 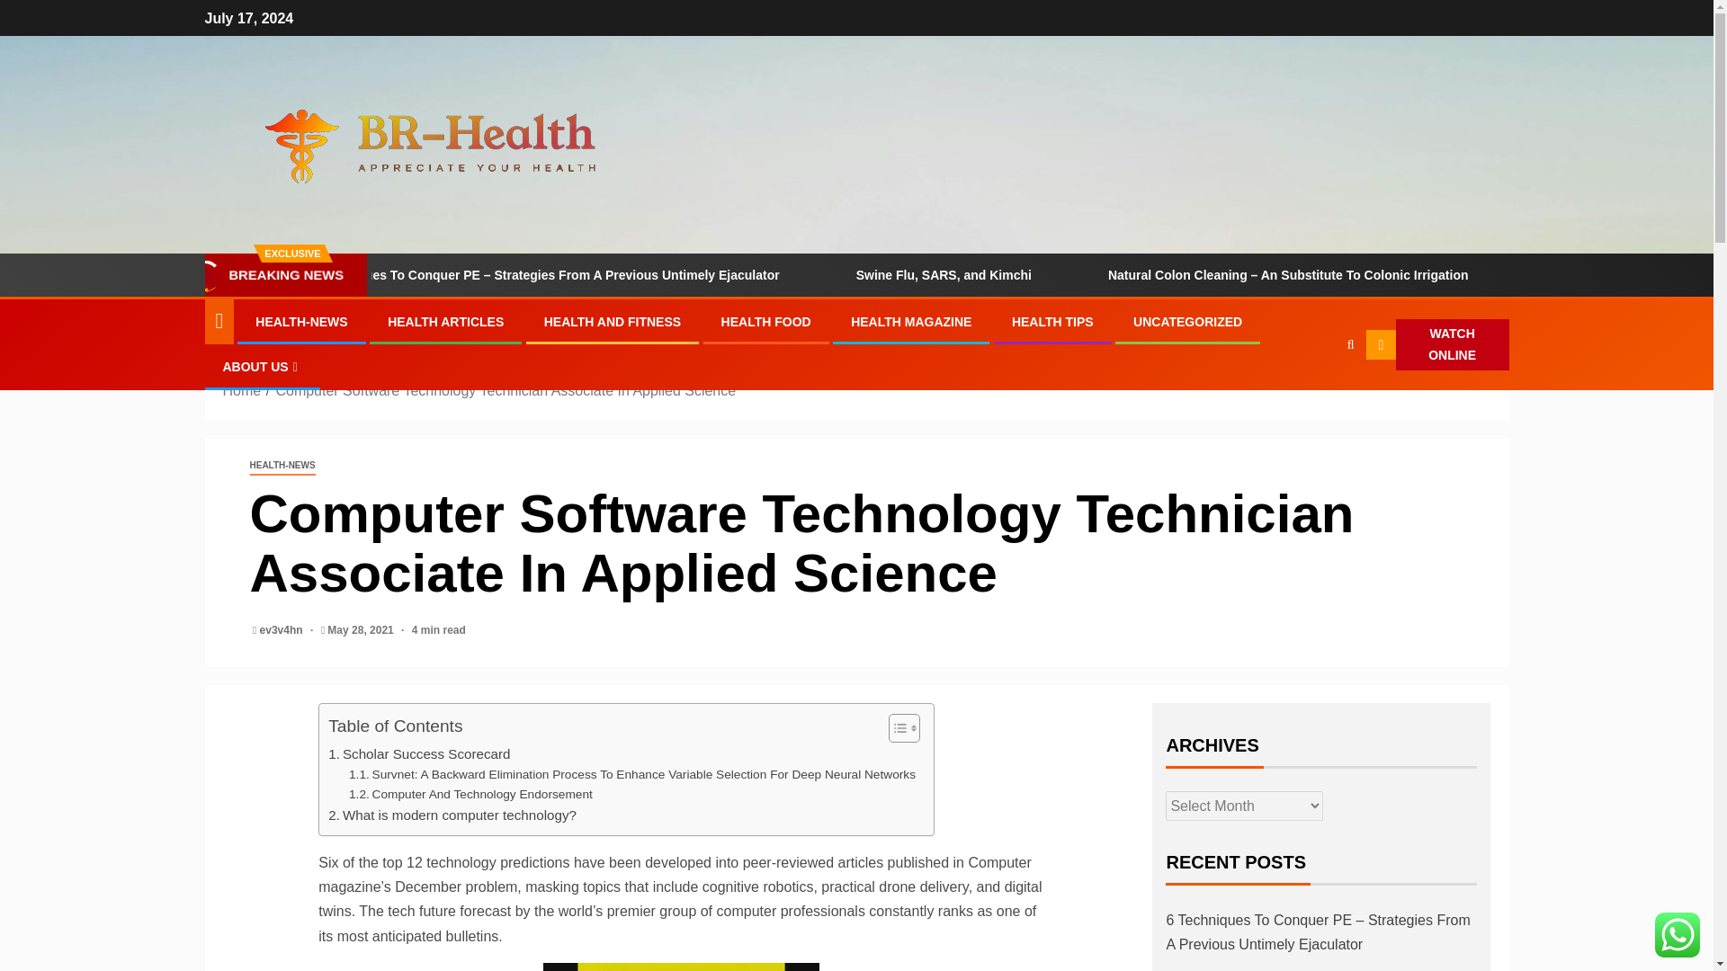 What do you see at coordinates (300, 322) in the screenshot?
I see `HEALTH-NEWS` at bounding box center [300, 322].